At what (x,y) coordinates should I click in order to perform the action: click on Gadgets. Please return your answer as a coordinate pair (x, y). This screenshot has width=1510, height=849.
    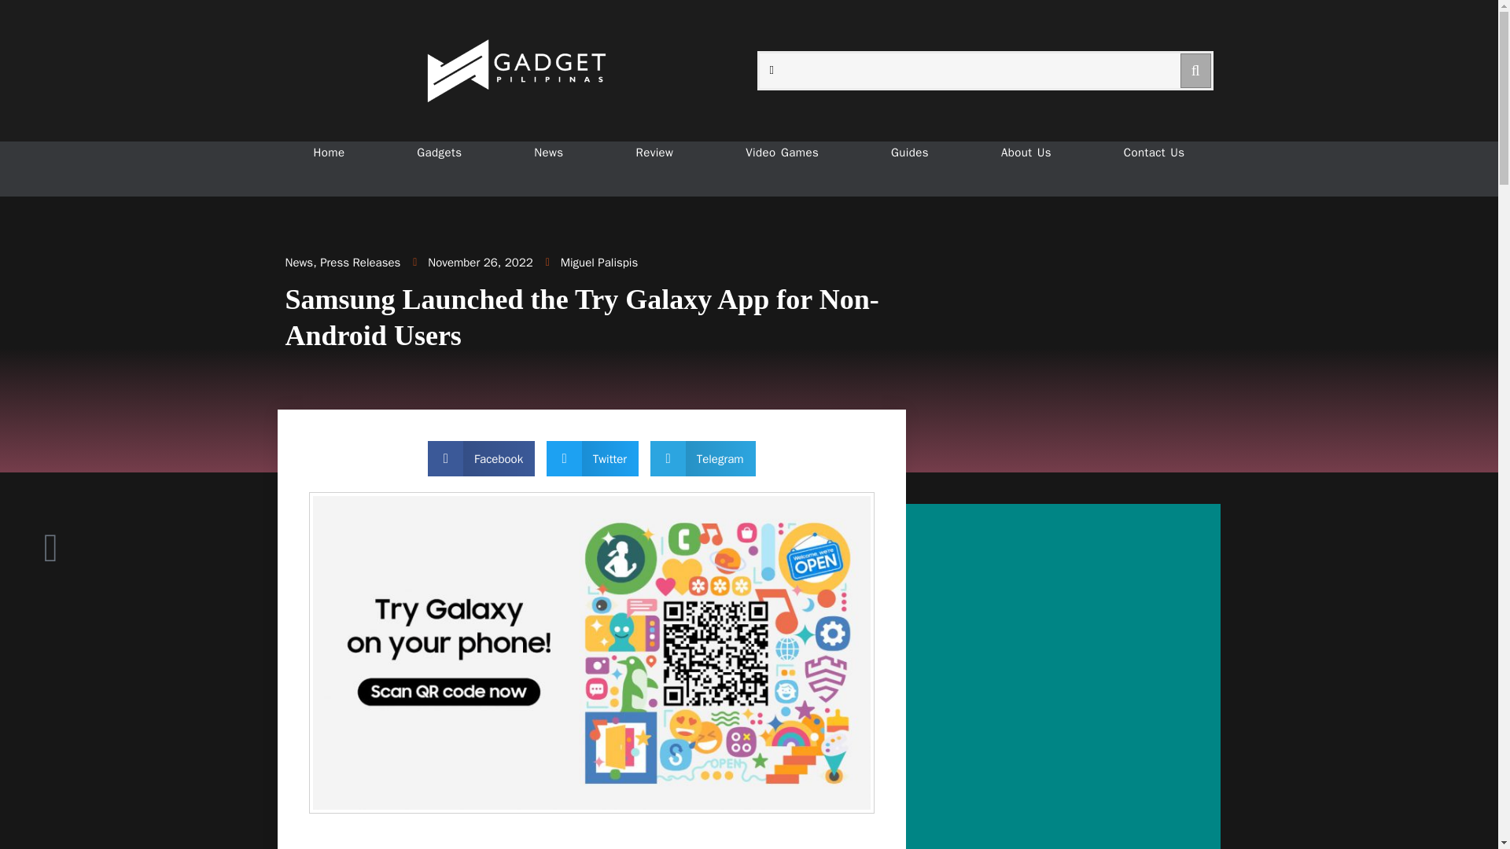
    Looking at the image, I should click on (439, 153).